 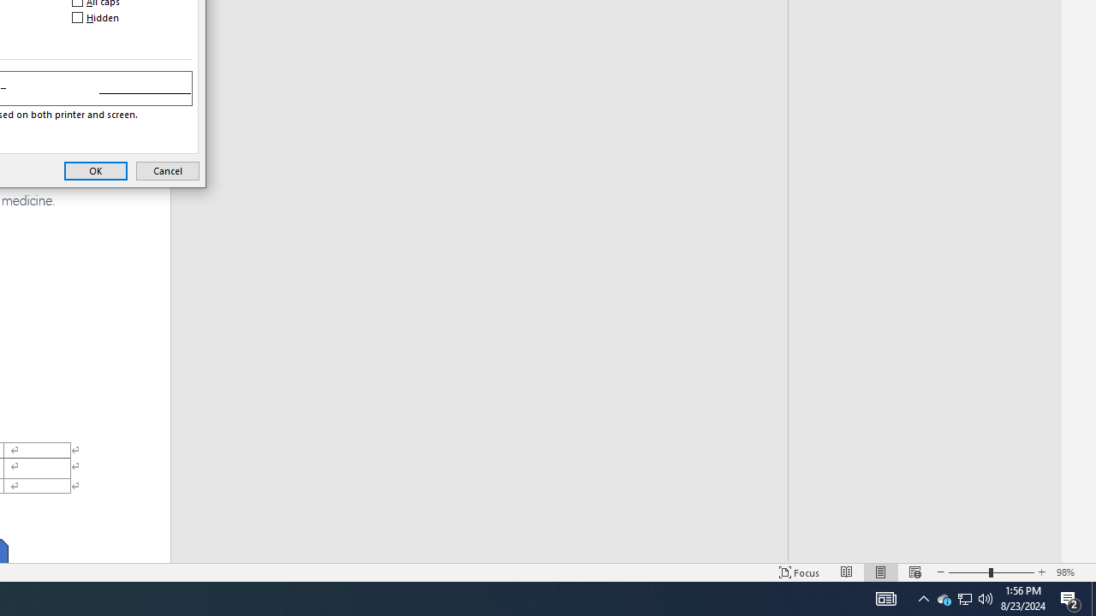 I want to click on Read Mode, so click(x=944, y=599).